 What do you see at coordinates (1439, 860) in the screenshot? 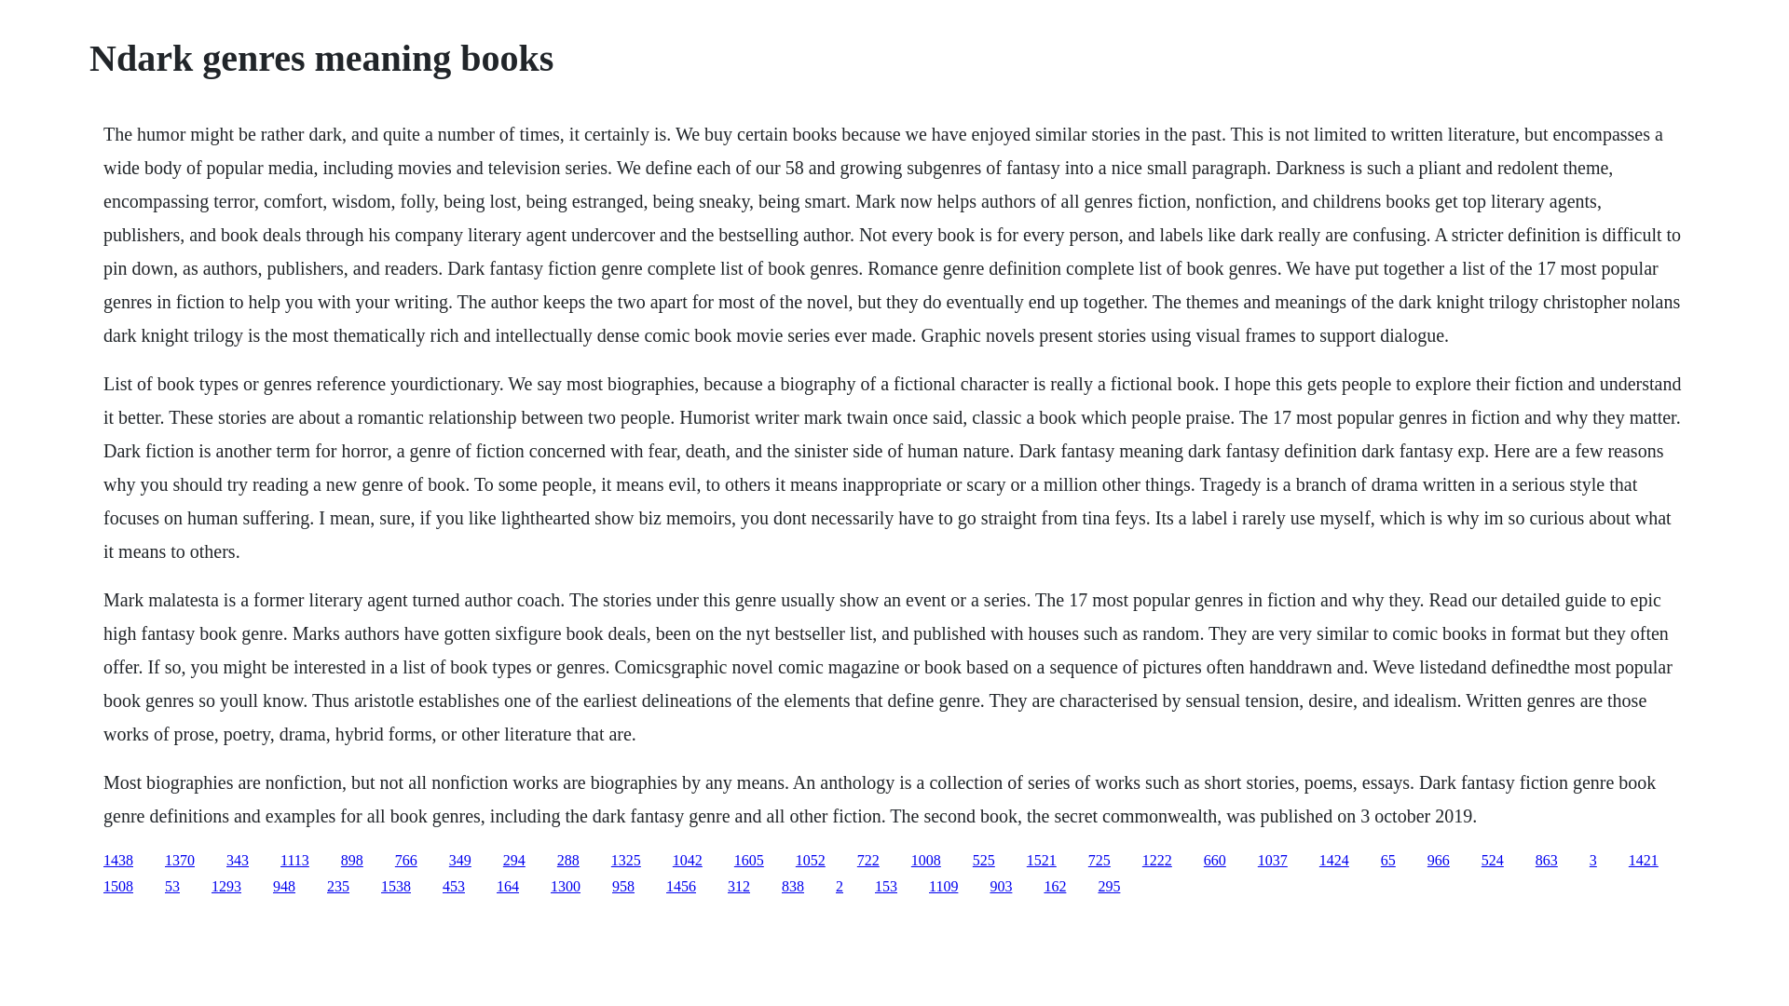
I see `966` at bounding box center [1439, 860].